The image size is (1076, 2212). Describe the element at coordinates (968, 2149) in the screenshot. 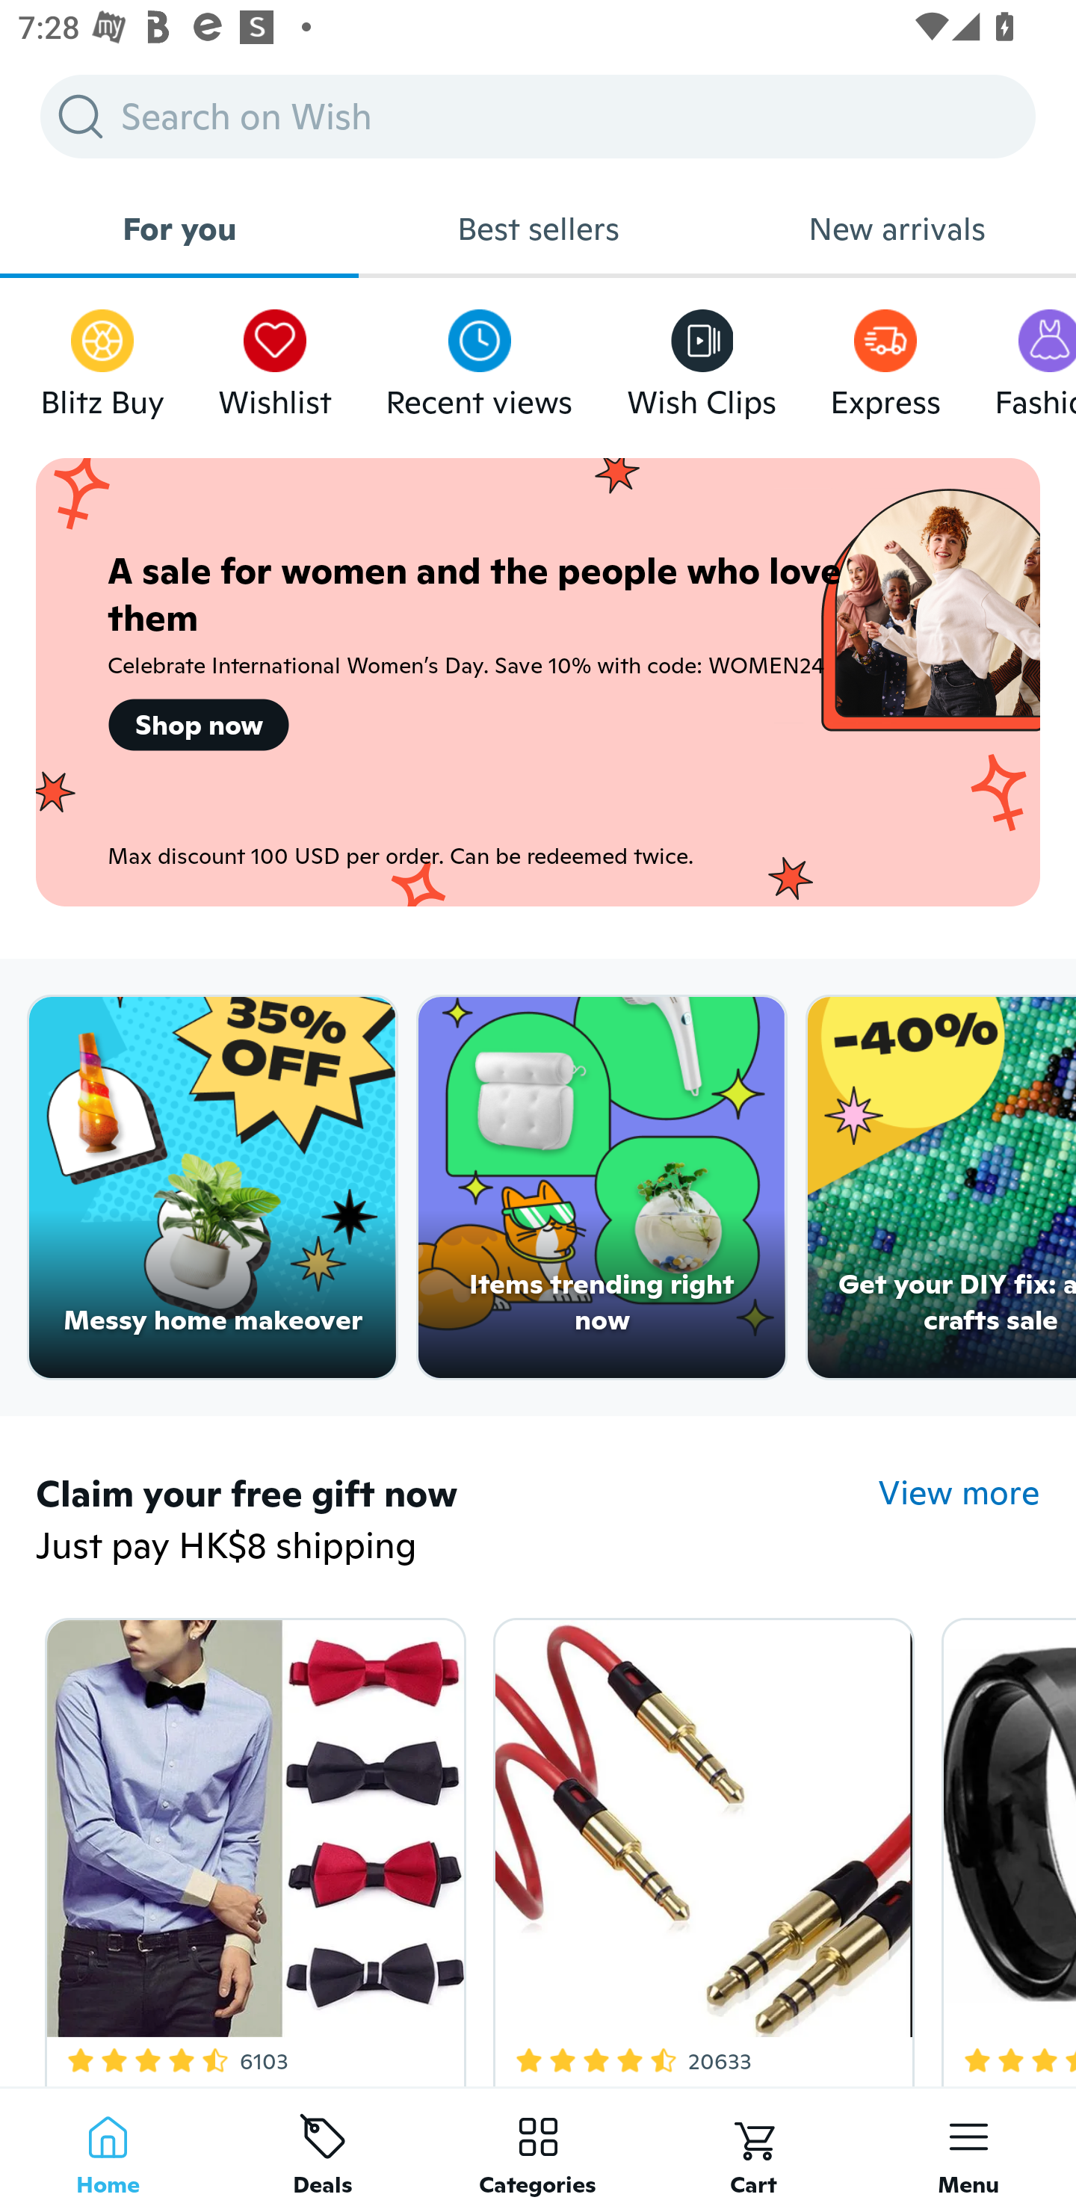

I see `Menu` at that location.